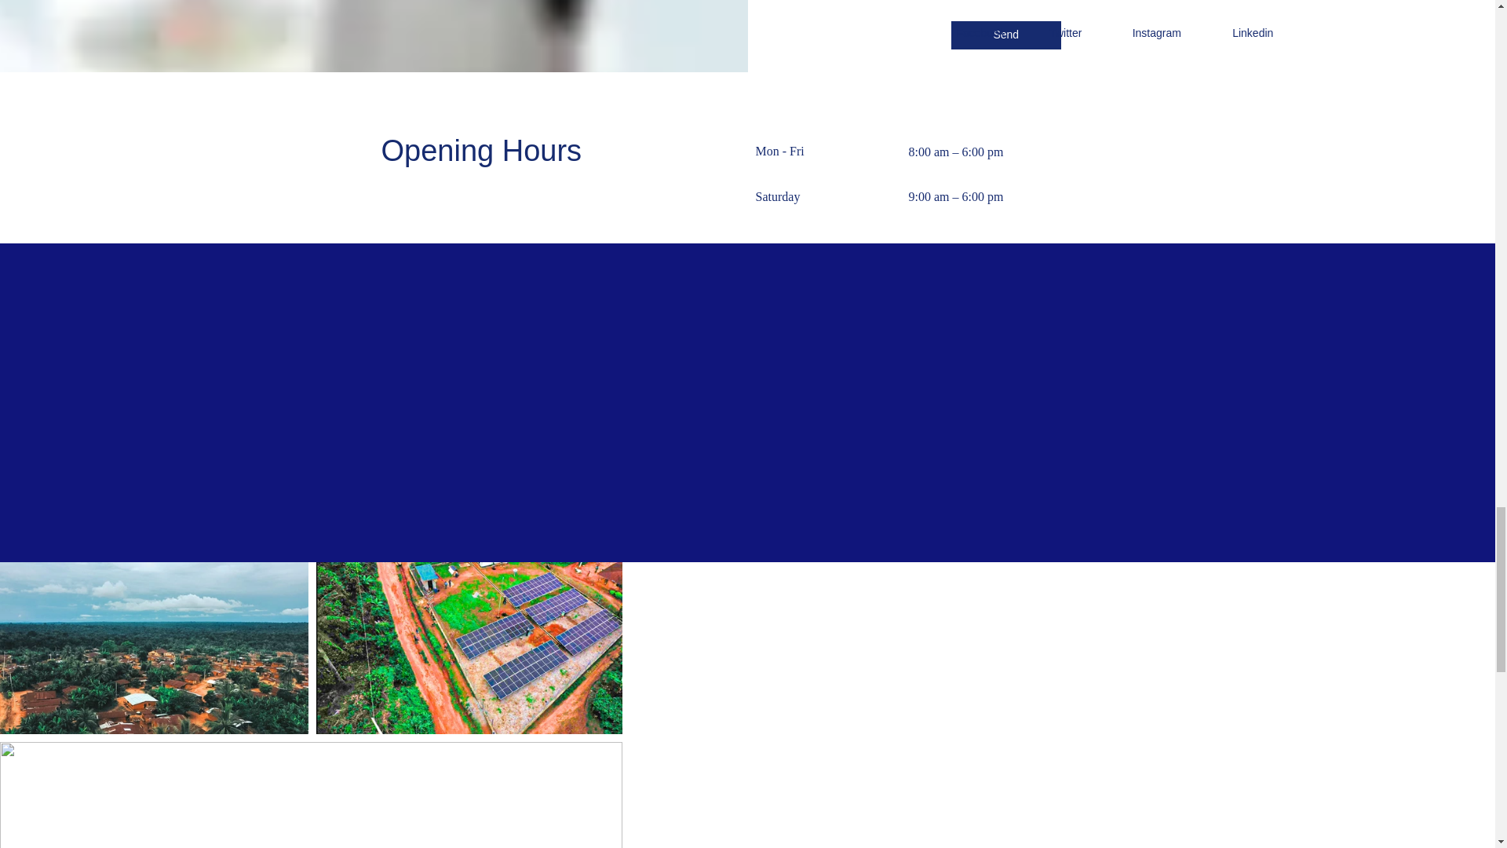  I want to click on Instagram, so click(1159, 32).